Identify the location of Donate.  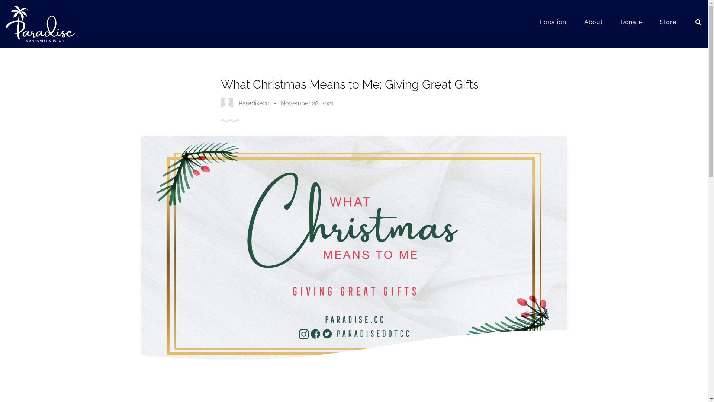
(631, 24).